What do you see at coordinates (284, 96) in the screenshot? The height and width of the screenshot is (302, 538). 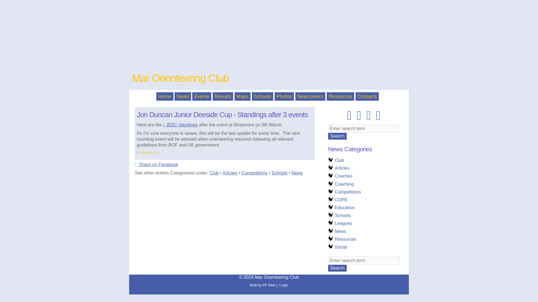 I see `Photos` at bounding box center [284, 96].